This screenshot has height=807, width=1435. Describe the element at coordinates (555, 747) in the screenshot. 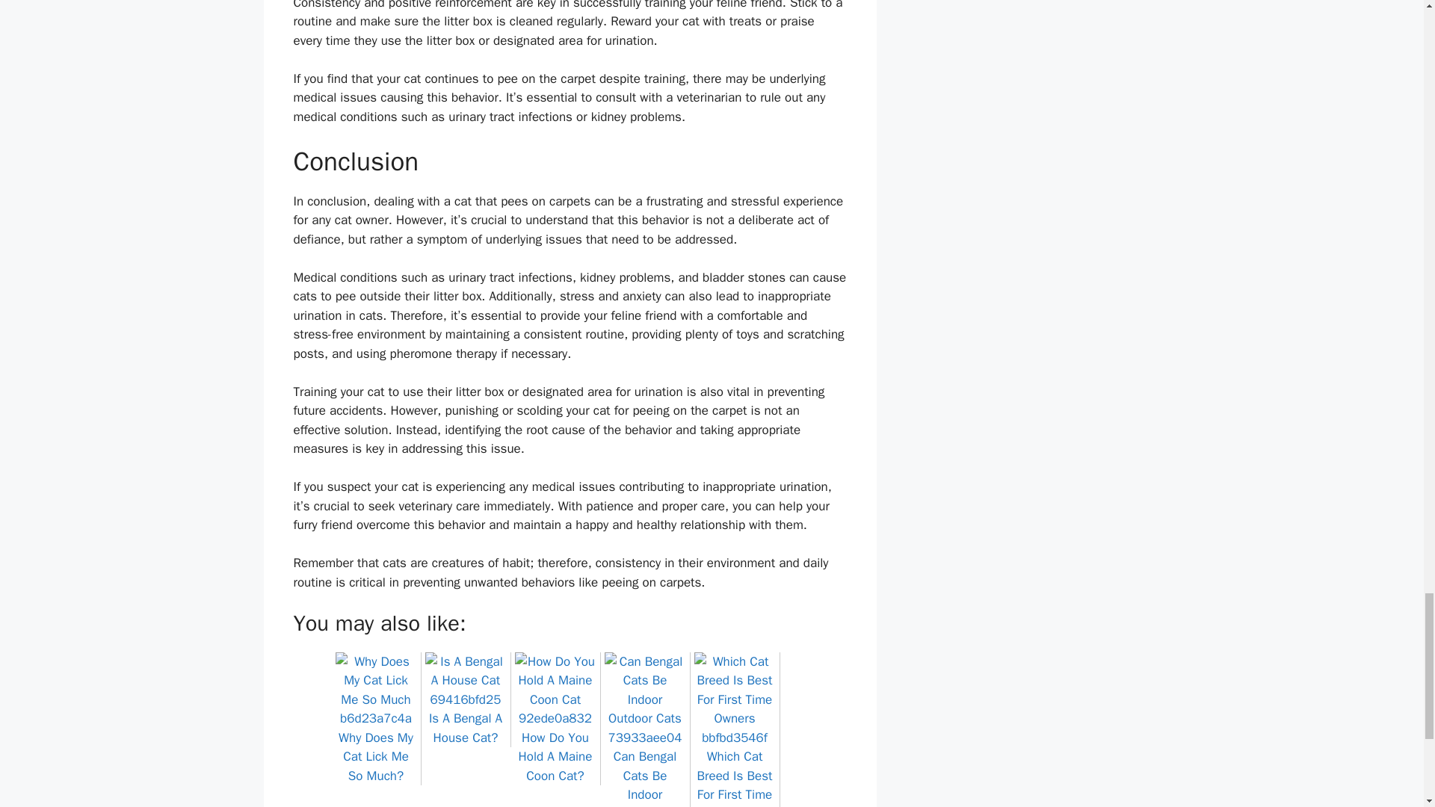

I see `How Do You Hold A Maine Coon Cat?` at that location.